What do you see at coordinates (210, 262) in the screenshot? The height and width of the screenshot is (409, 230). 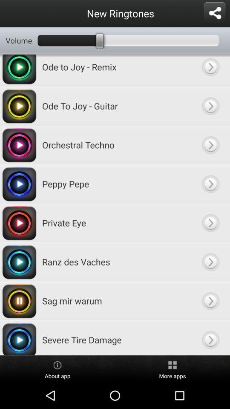 I see `for ward` at bounding box center [210, 262].